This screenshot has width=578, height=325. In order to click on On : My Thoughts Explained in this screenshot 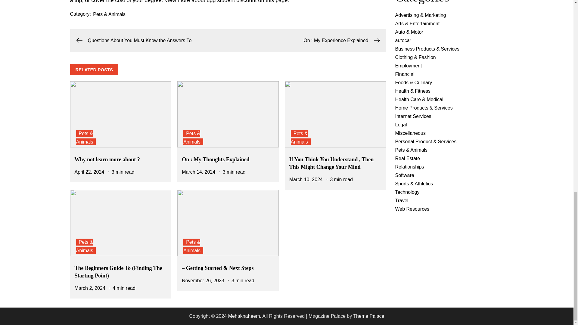, I will do `click(216, 159)`.